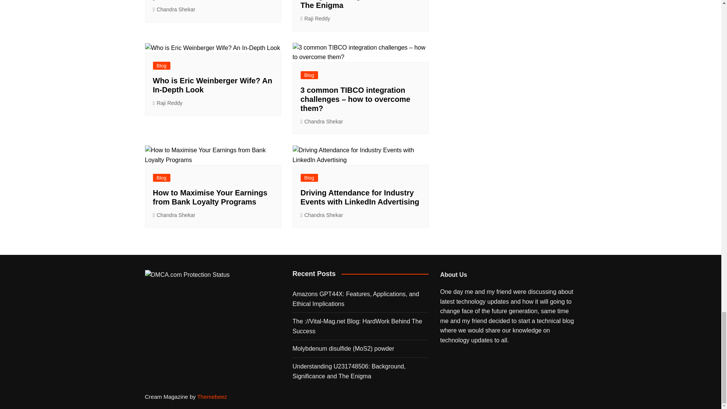 This screenshot has width=727, height=409. Describe the element at coordinates (174, 9) in the screenshot. I see `Chandra Shekar` at that location.